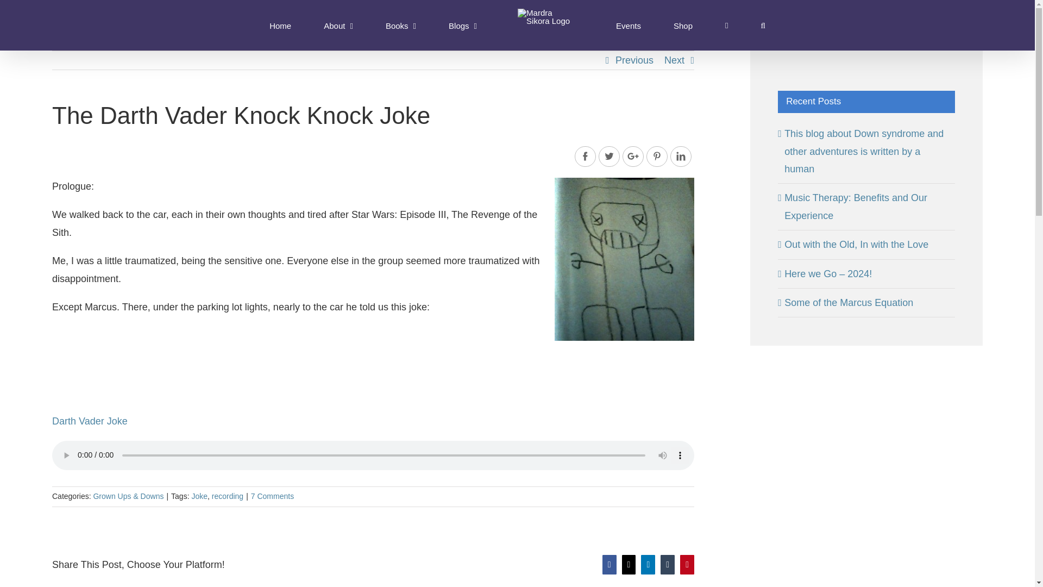  I want to click on Books, so click(401, 25).